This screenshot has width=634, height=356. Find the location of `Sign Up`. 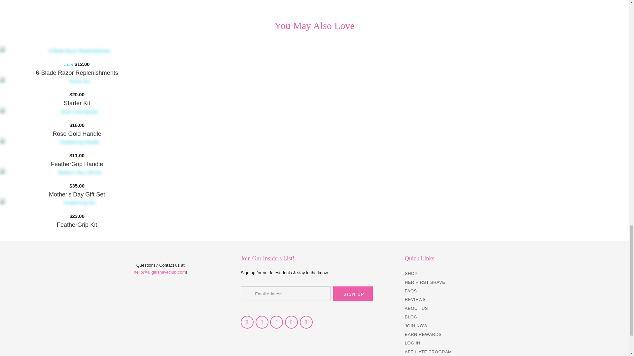

Sign Up is located at coordinates (353, 293).